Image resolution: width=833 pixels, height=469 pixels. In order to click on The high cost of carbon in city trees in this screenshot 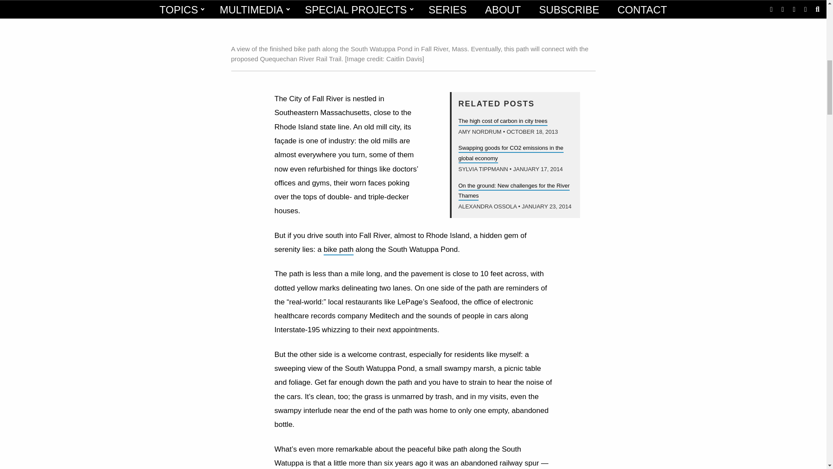, I will do `click(502, 122)`.